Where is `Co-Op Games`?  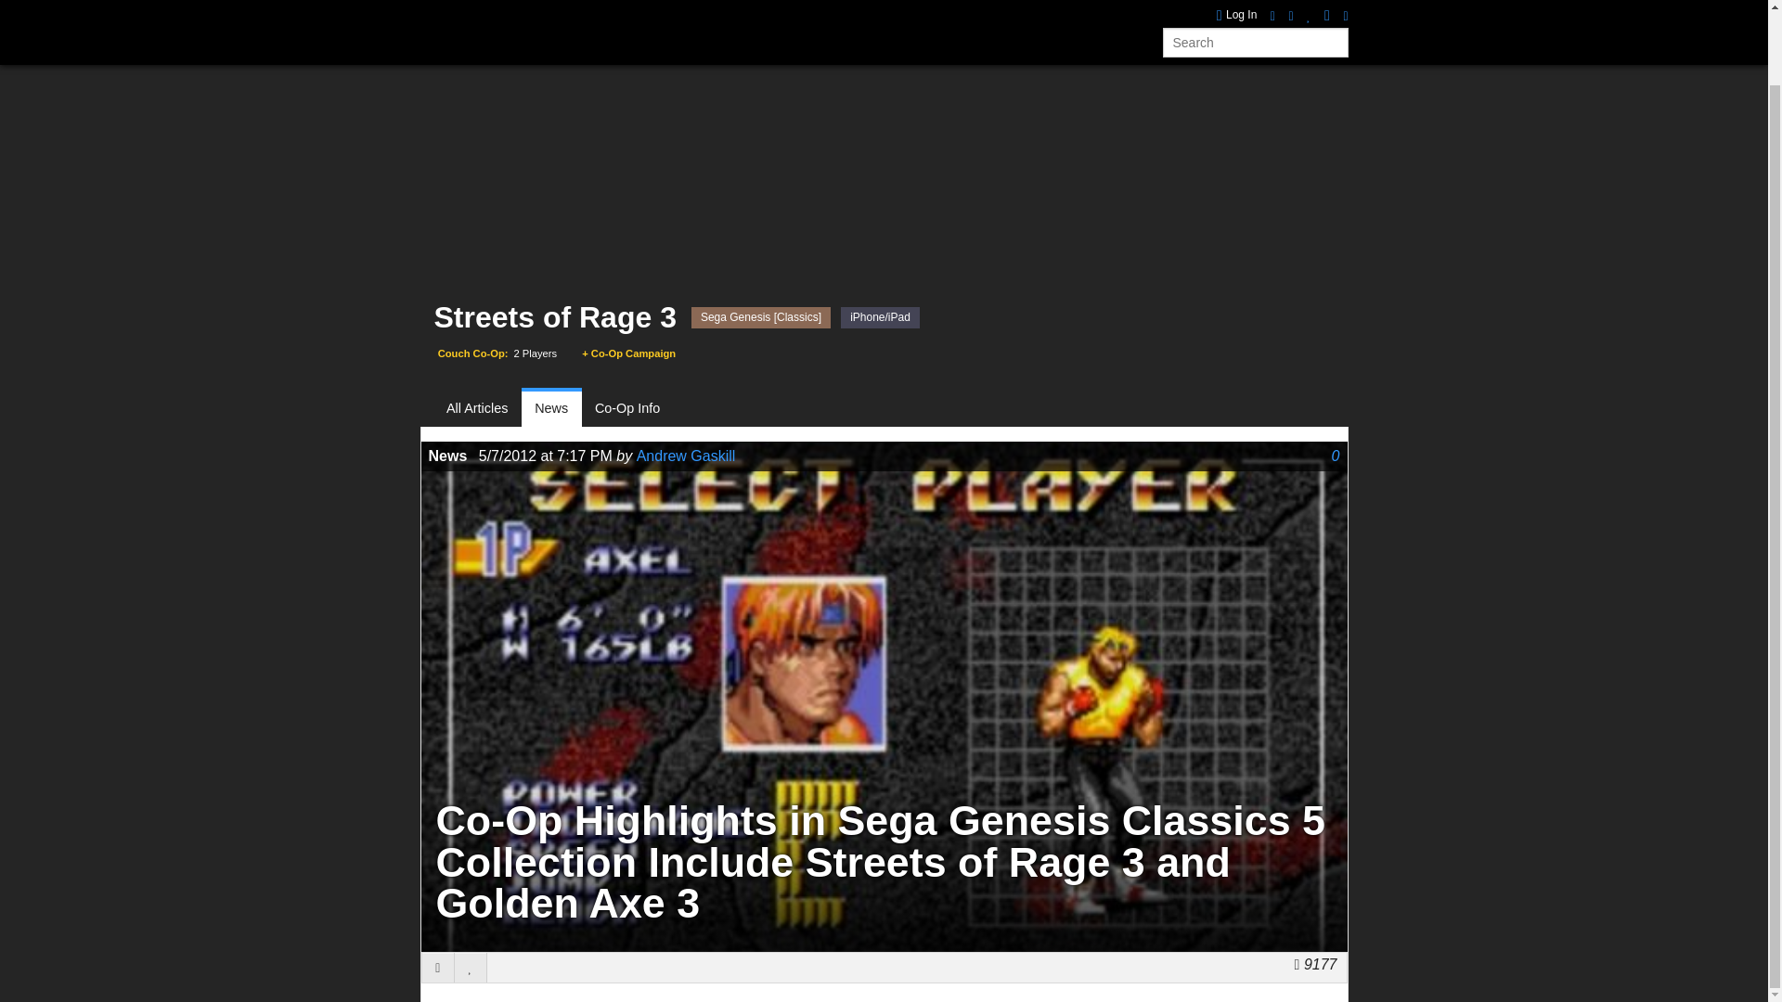 Co-Op Games is located at coordinates (492, 7).